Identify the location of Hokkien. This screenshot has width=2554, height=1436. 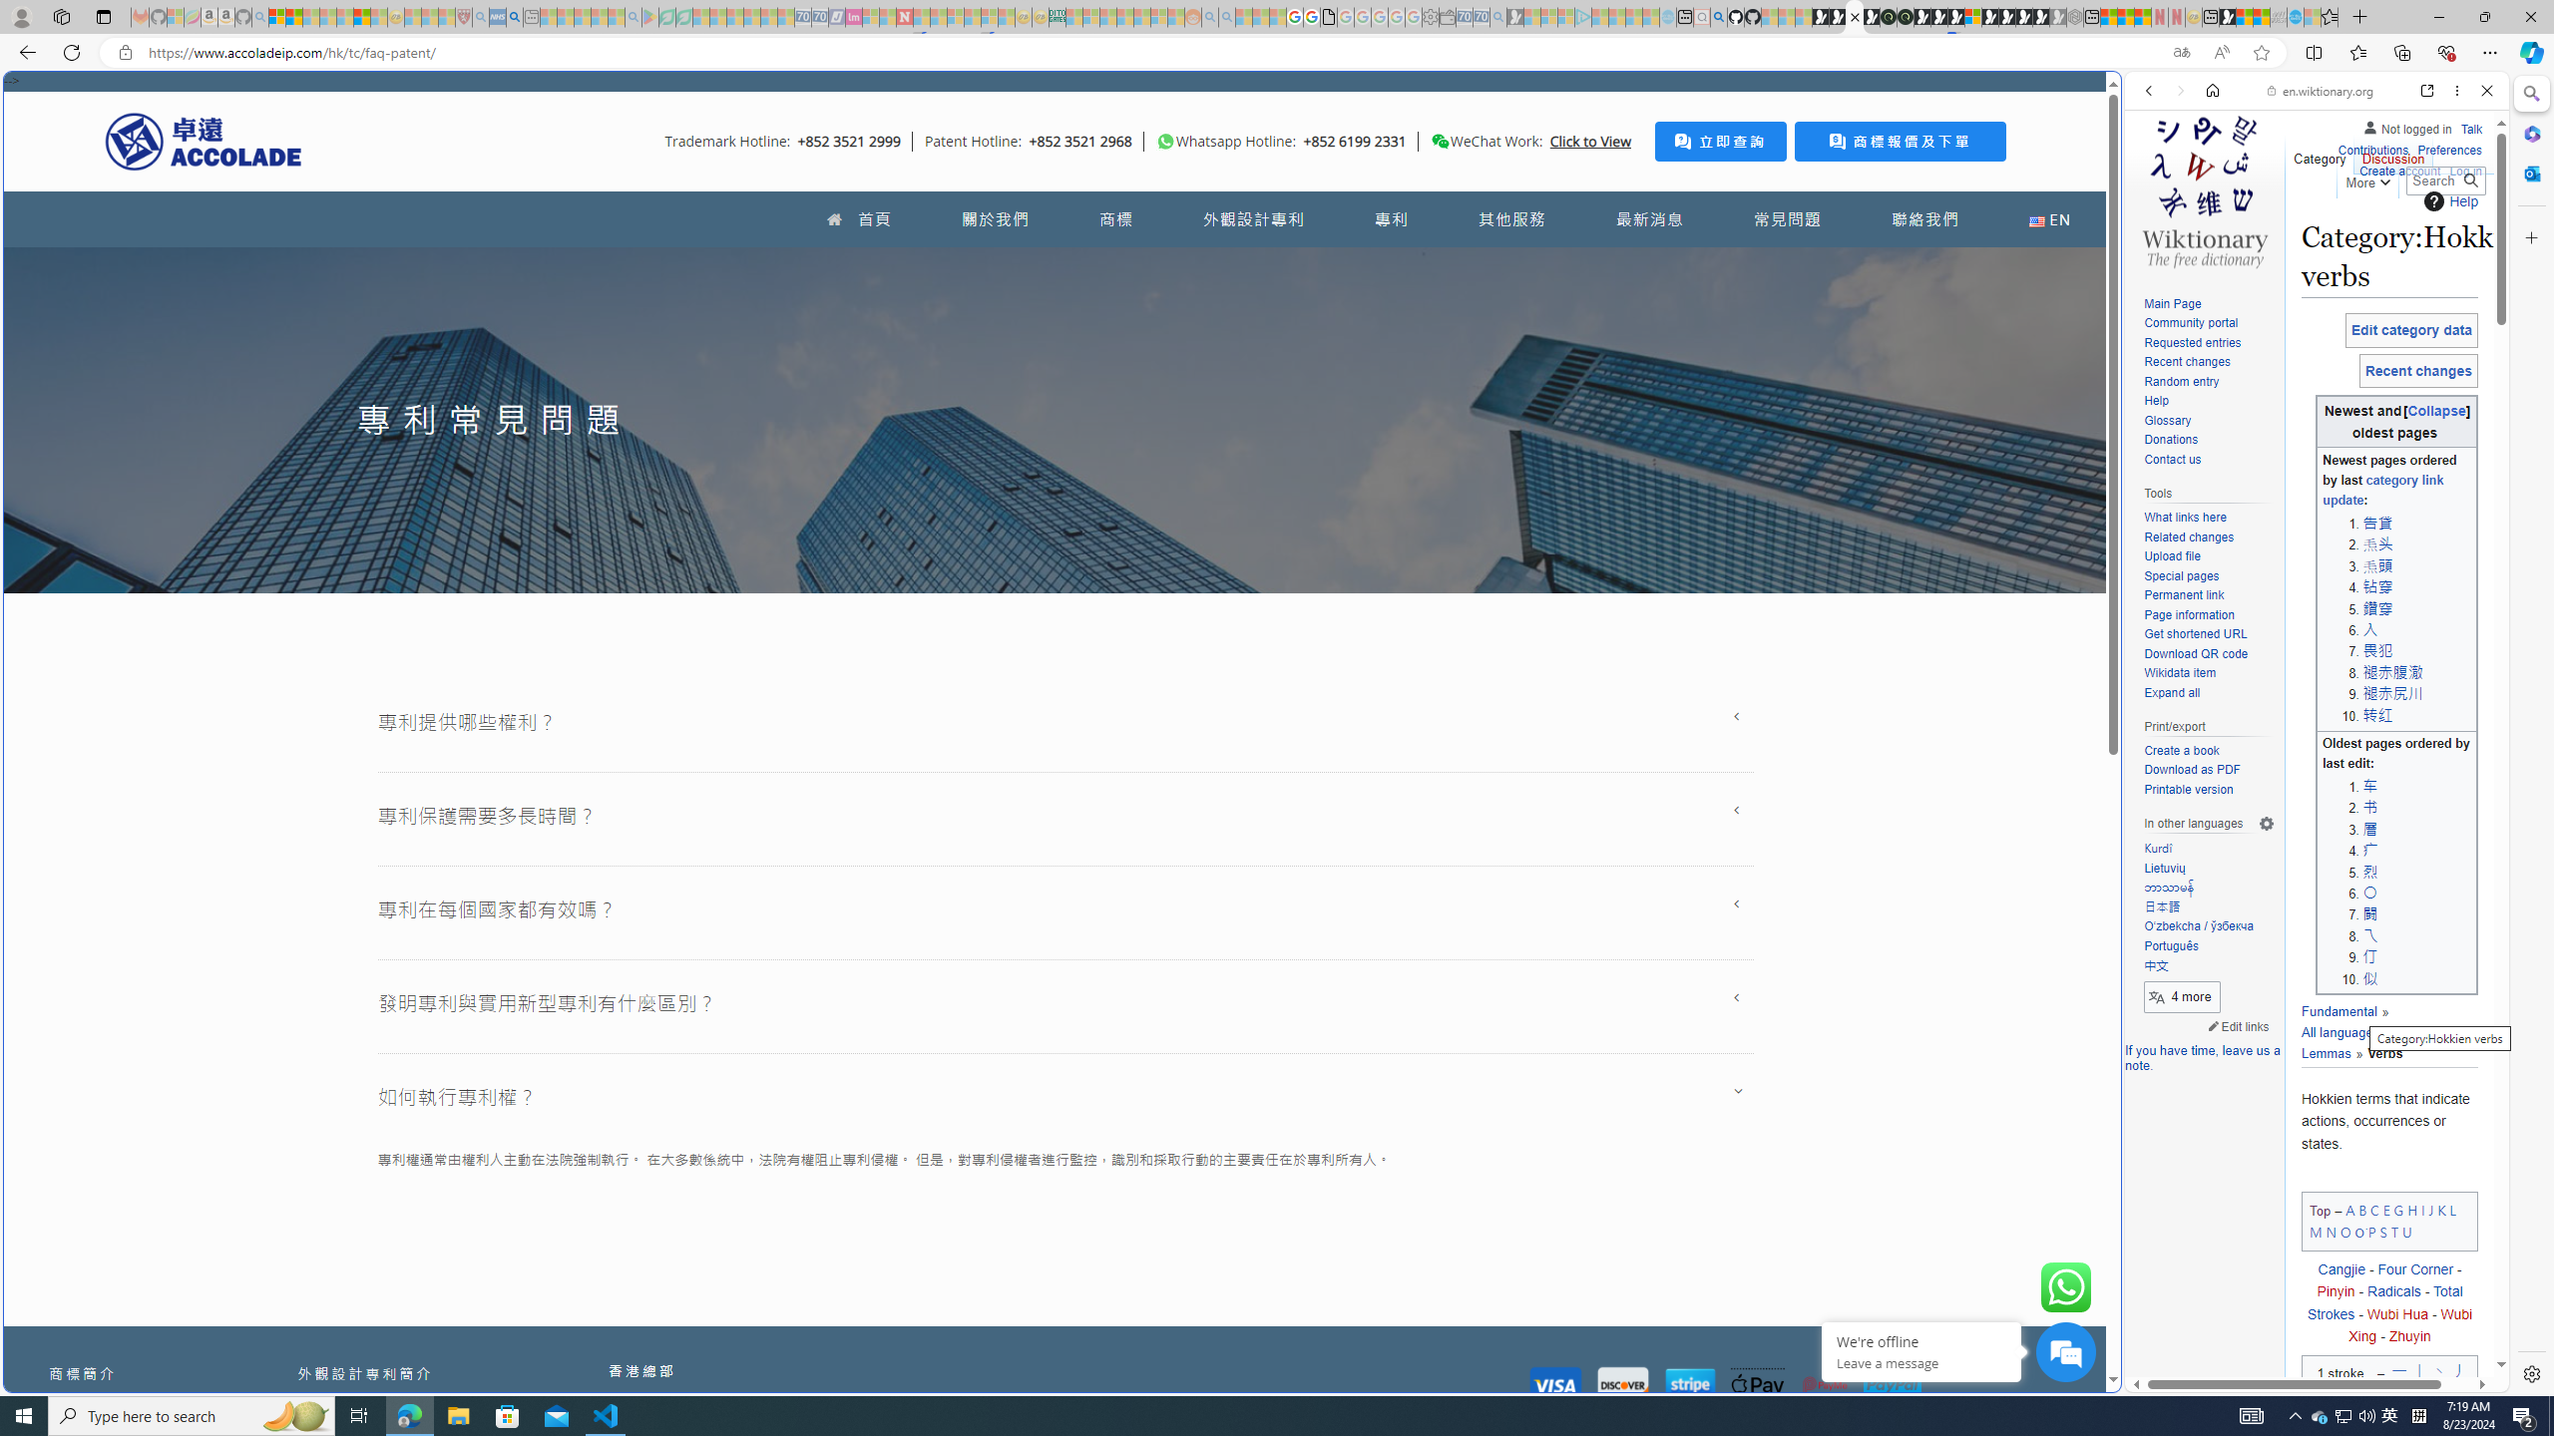
(2419, 1033).